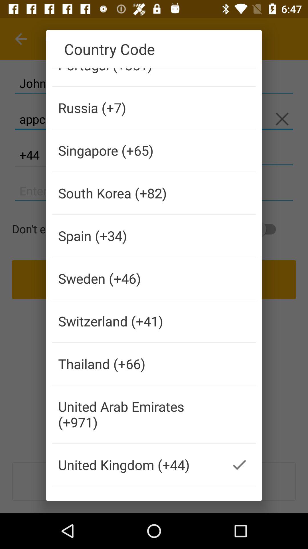 This screenshot has height=549, width=308. I want to click on turn off icon below spain (+34), so click(137, 279).